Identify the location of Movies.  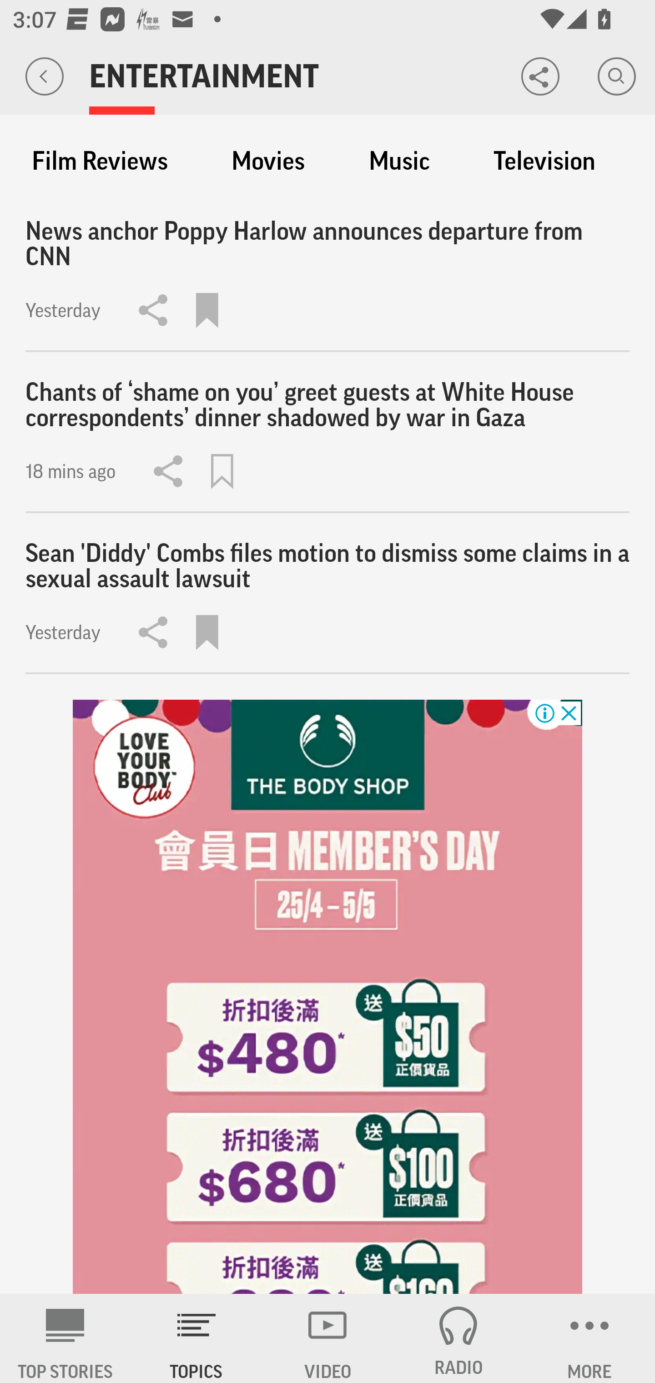
(268, 161).